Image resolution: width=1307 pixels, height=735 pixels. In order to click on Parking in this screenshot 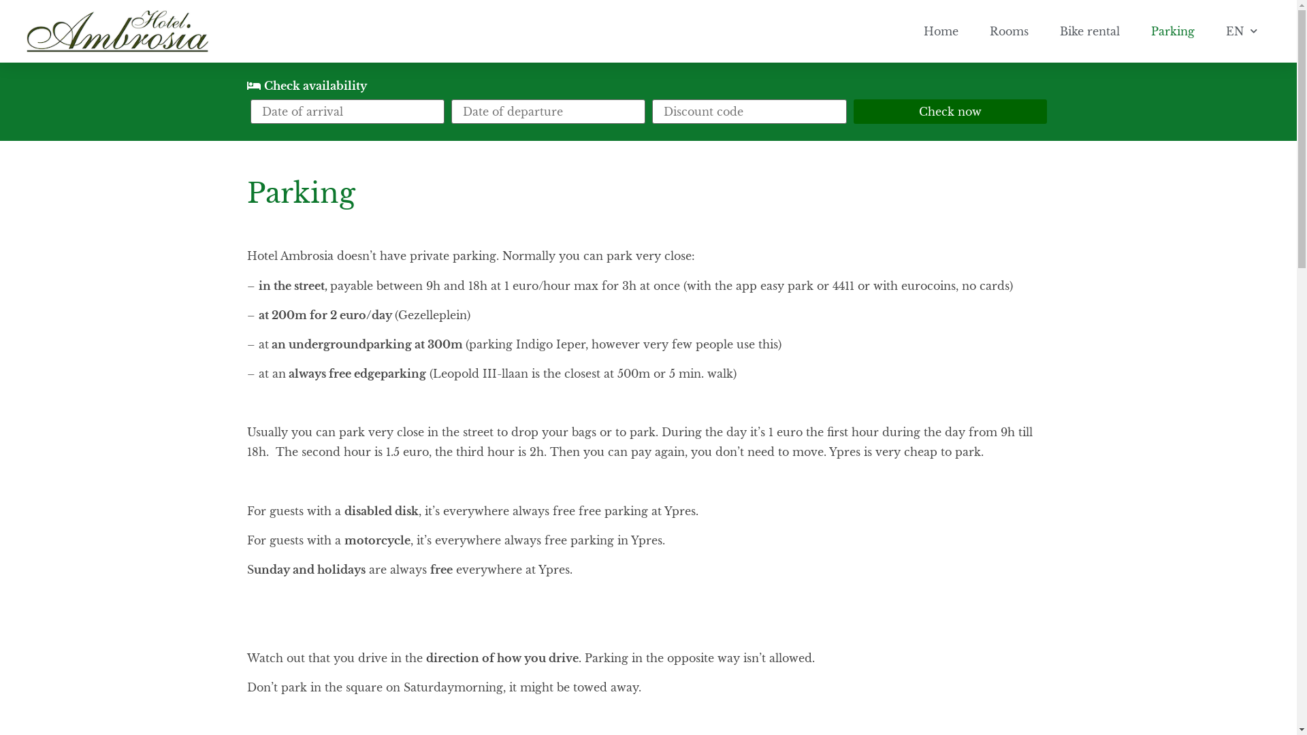, I will do `click(1173, 31)`.